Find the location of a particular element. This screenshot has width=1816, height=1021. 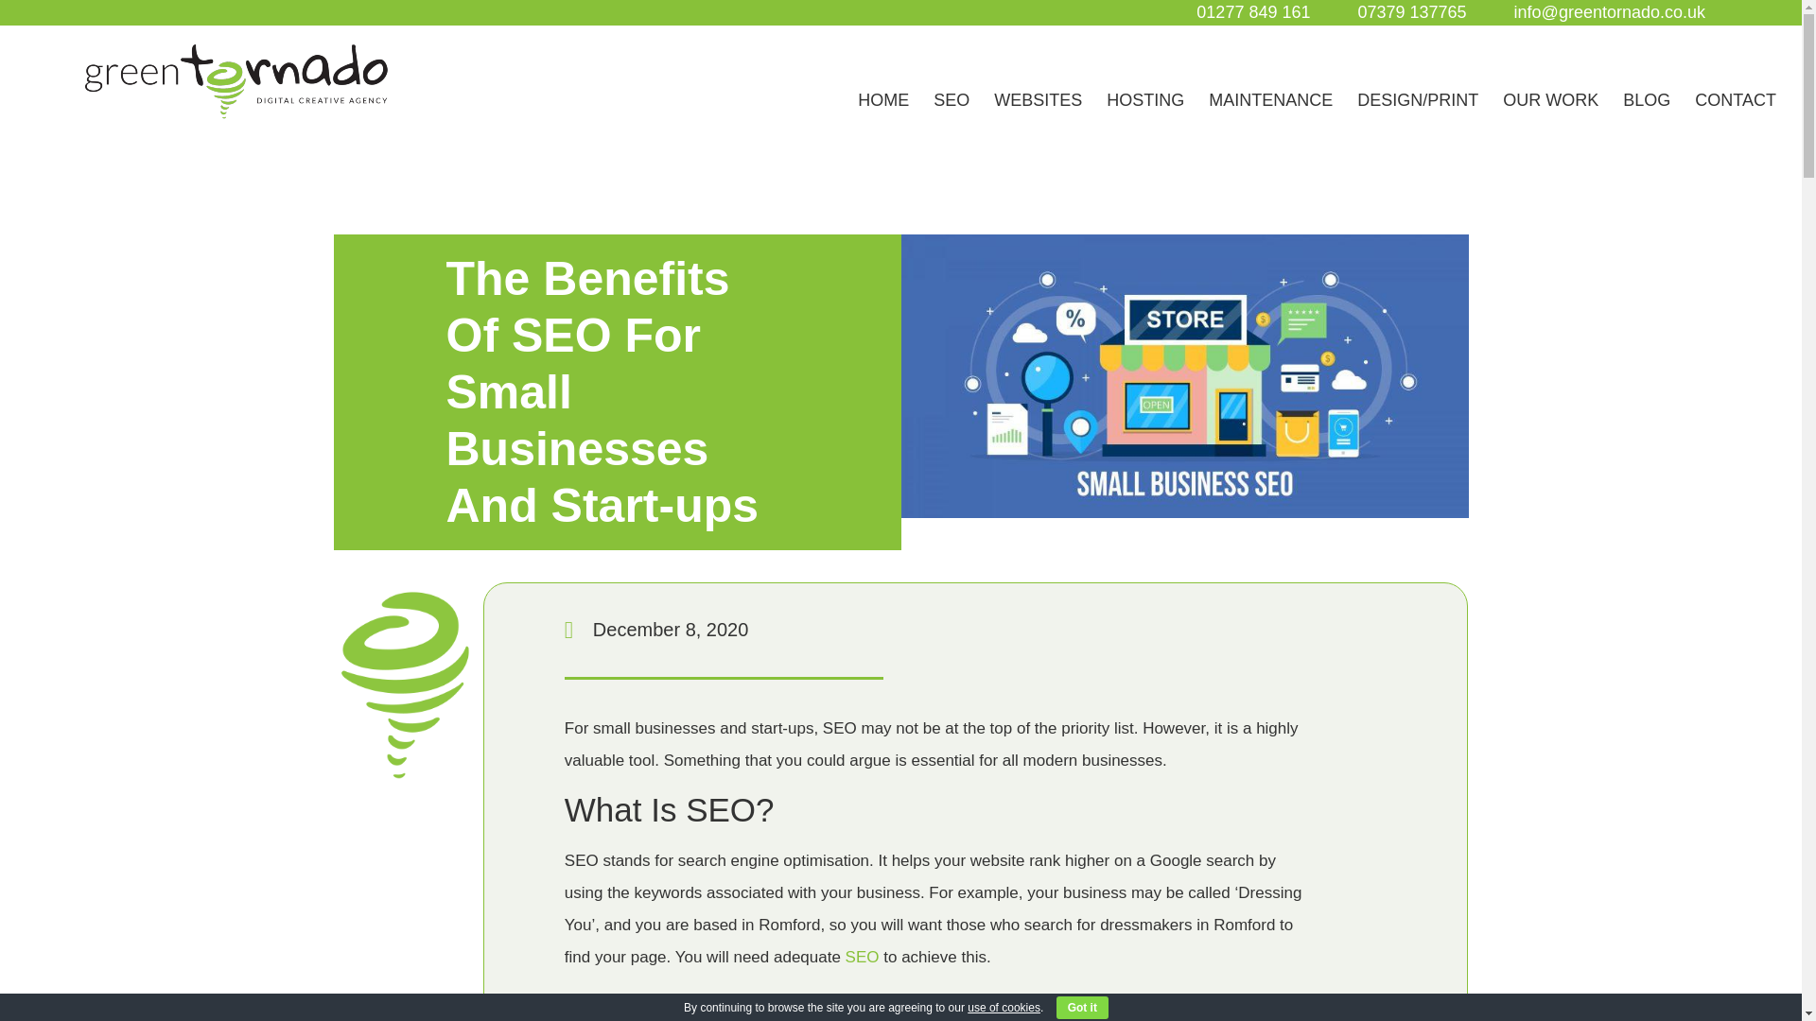

SEO is located at coordinates (863, 957).